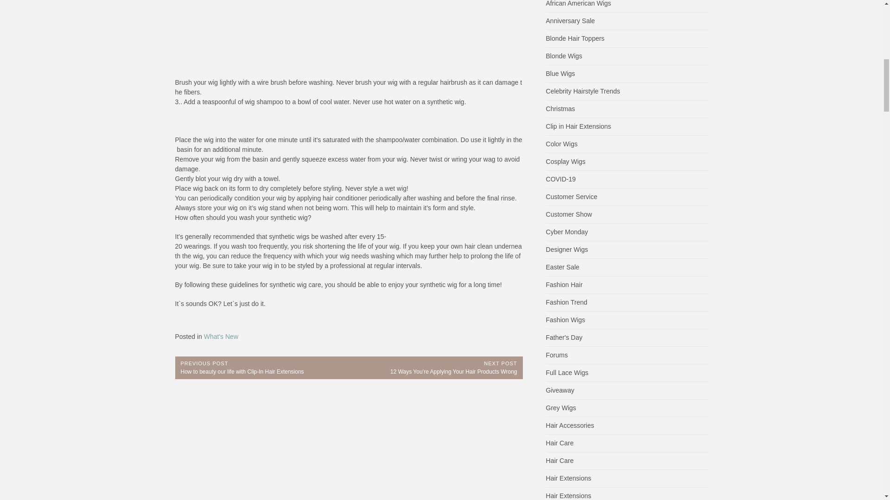 Image resolution: width=890 pixels, height=500 pixels. What do you see at coordinates (583, 91) in the screenshot?
I see `Celebrity Hairstyle Trends` at bounding box center [583, 91].